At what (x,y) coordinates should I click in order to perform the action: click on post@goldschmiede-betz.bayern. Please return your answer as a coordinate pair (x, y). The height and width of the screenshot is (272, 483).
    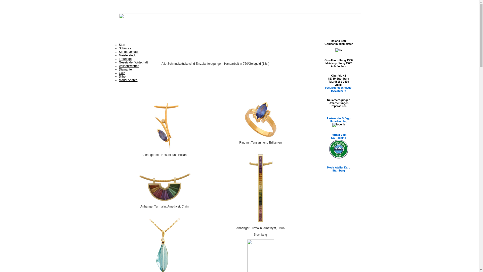
    Looking at the image, I should click on (339, 89).